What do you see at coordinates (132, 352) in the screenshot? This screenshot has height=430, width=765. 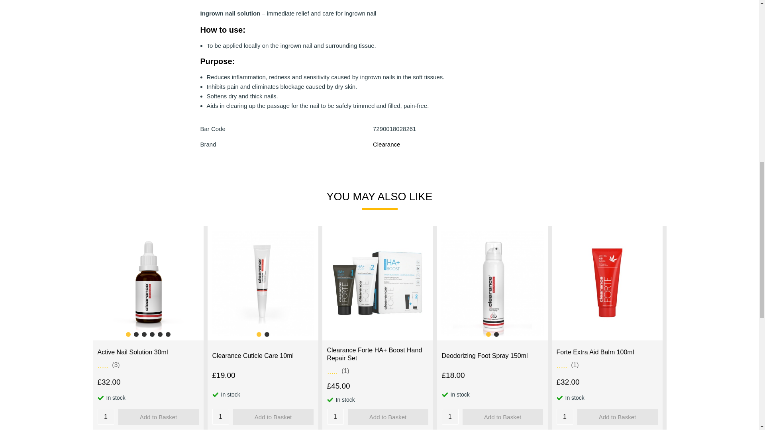 I see `Active Nail Solution 30ml` at bounding box center [132, 352].